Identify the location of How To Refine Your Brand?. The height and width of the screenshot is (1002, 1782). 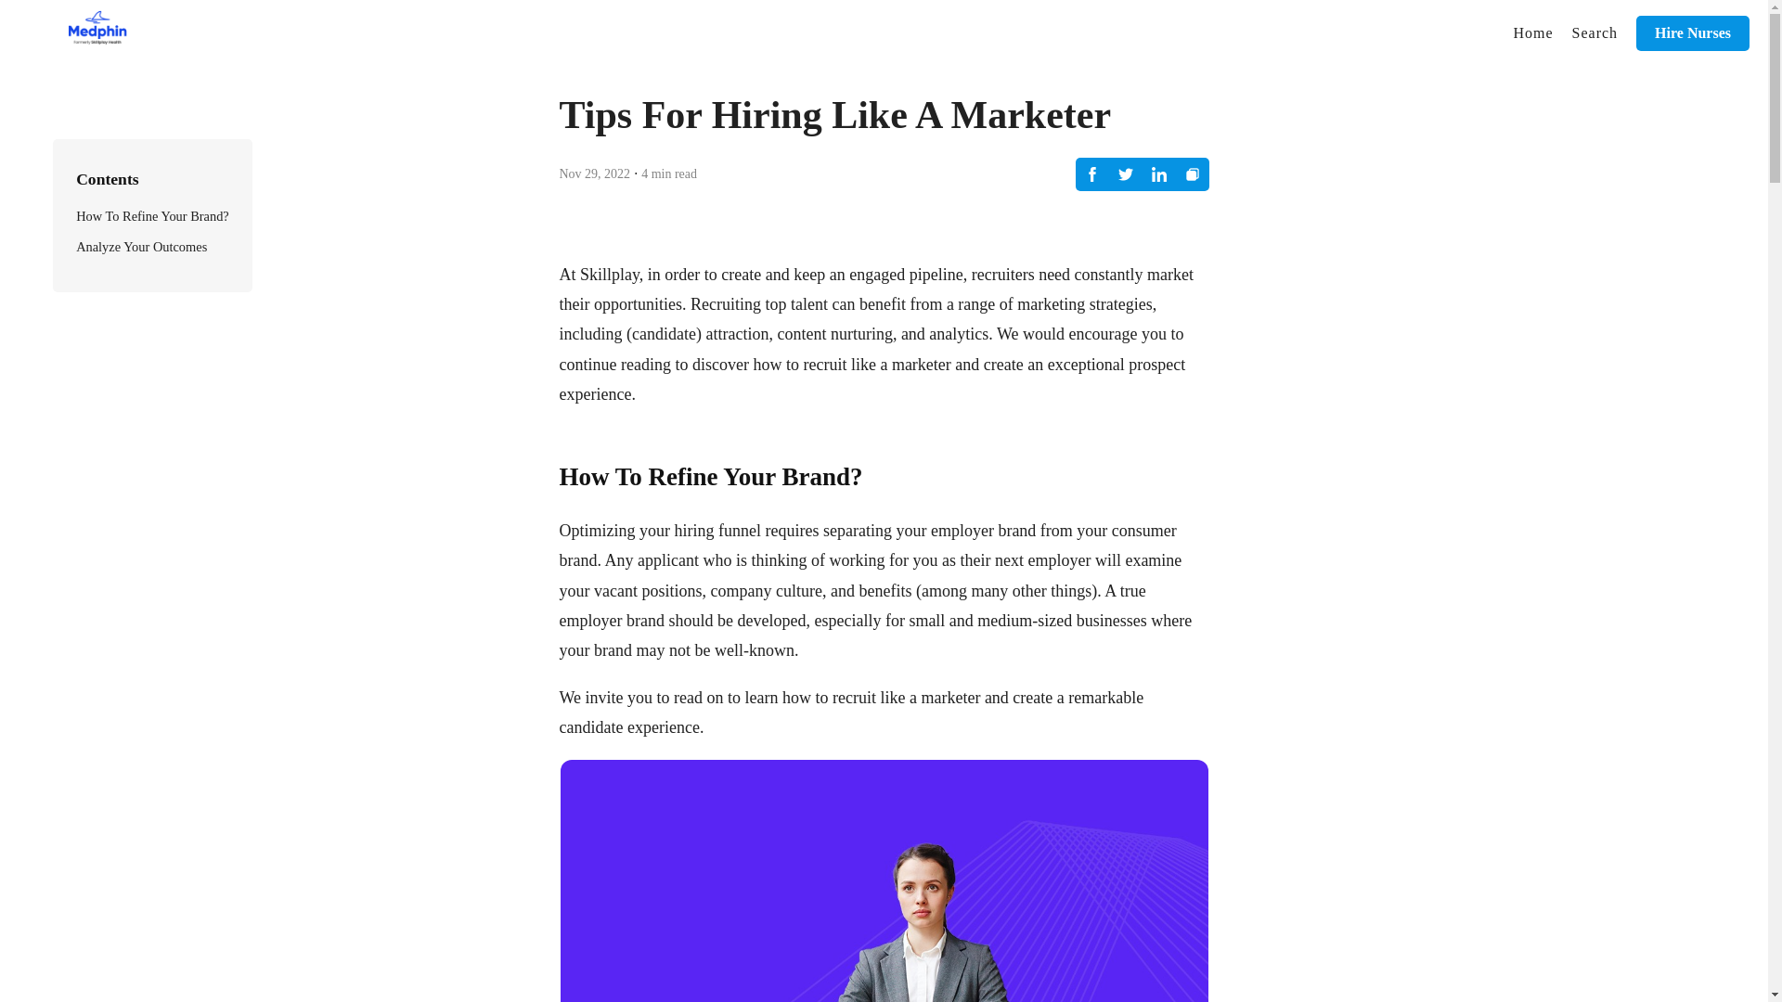
(152, 215).